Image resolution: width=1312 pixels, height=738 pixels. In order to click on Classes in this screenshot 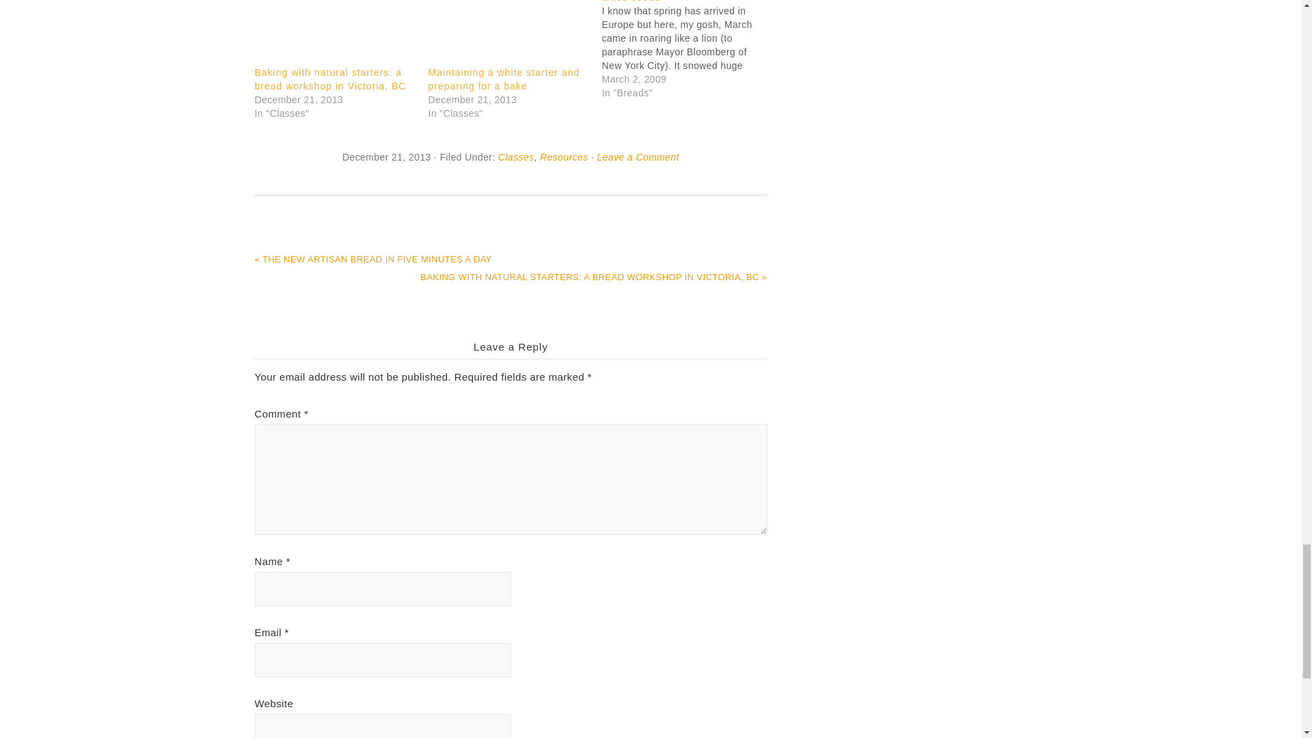, I will do `click(516, 157)`.